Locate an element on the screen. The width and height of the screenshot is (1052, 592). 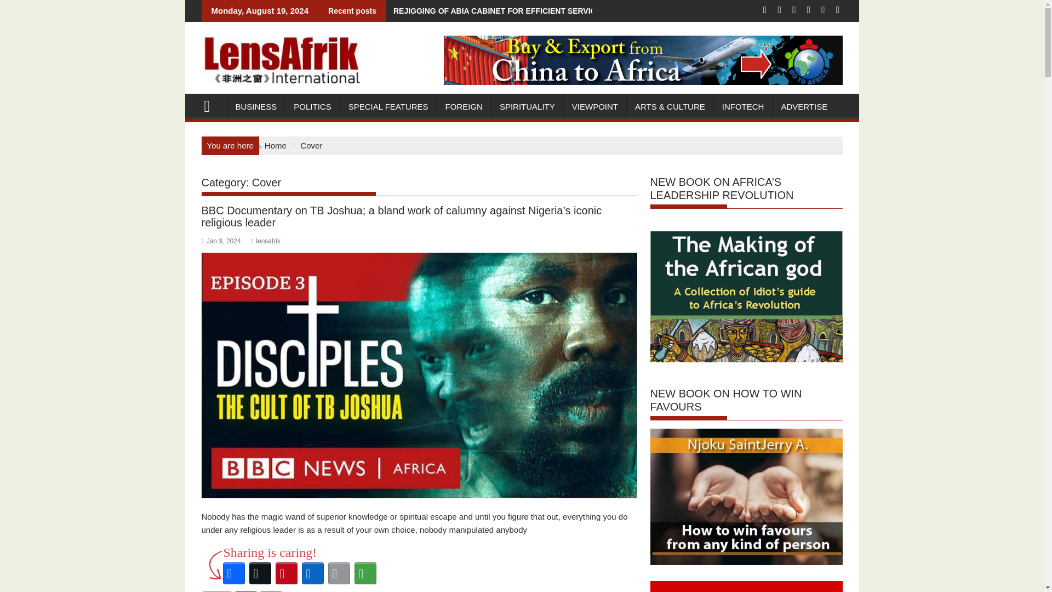
REJIGGING OF ABIA CABINET FOR EFFICIENT SERVICE DELIVERY is located at coordinates (513, 11).